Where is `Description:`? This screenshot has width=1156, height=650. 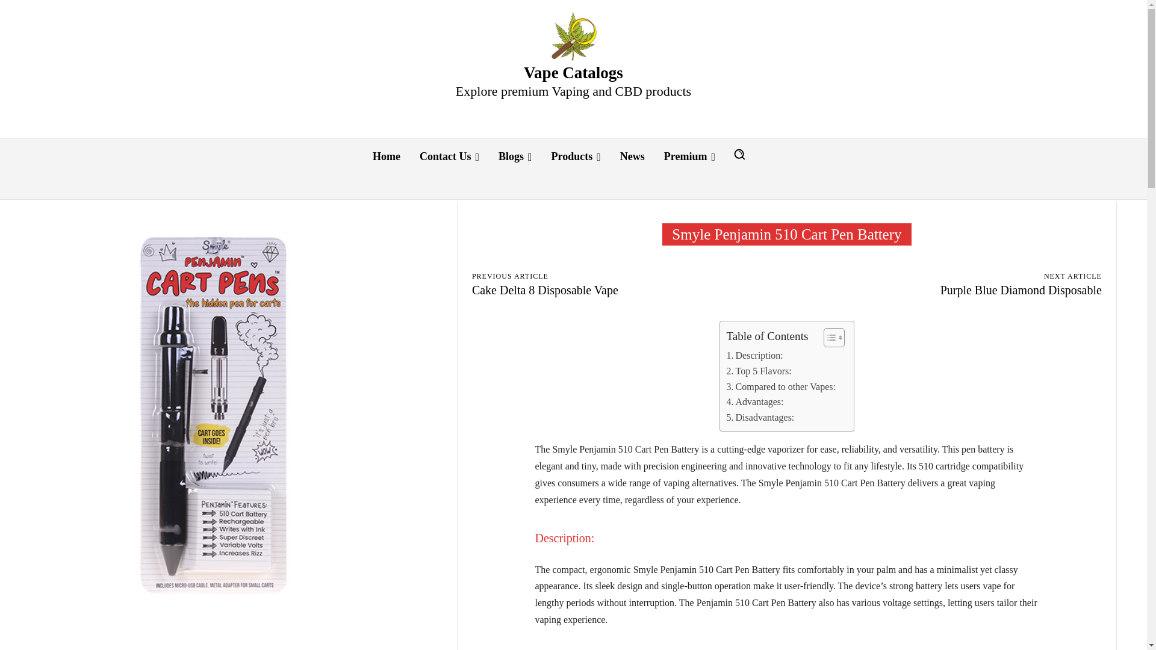
Description: is located at coordinates (754, 355).